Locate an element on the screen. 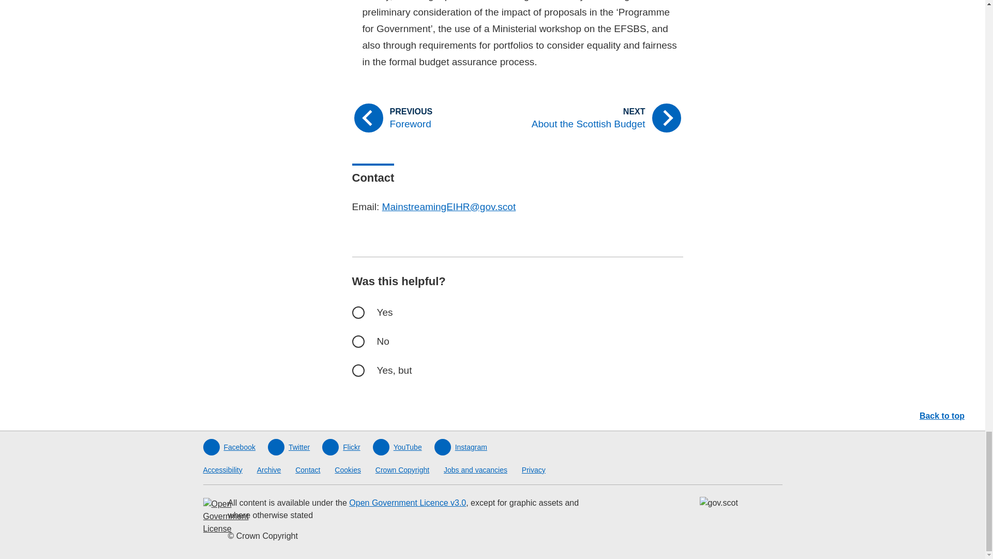 This screenshot has height=559, width=993. Previous page is located at coordinates (430, 118).